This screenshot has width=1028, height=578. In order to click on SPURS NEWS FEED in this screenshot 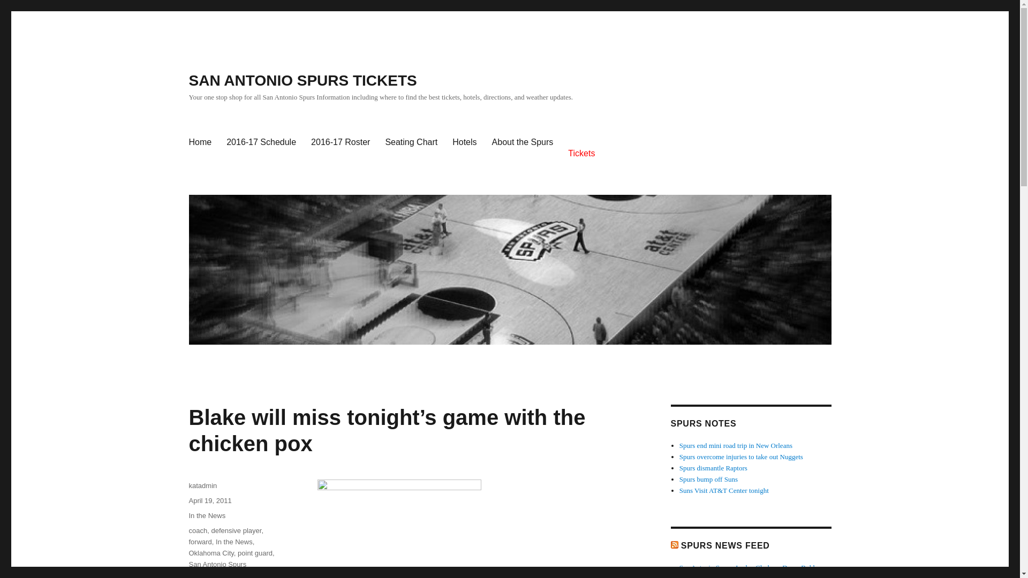, I will do `click(725, 545)`.